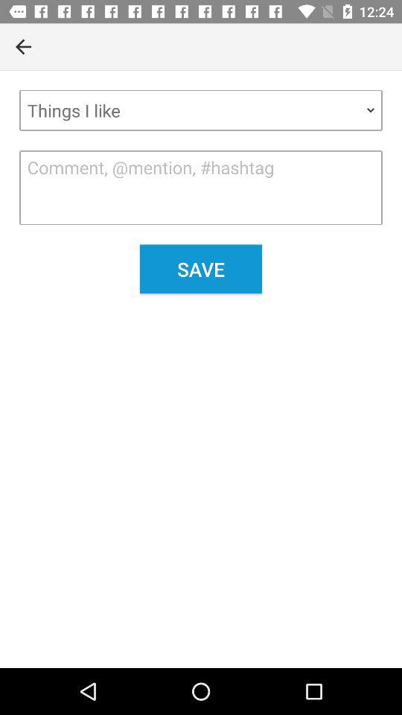 This screenshot has width=402, height=715. Describe the element at coordinates (201, 110) in the screenshot. I see `swipe until things i like item` at that location.